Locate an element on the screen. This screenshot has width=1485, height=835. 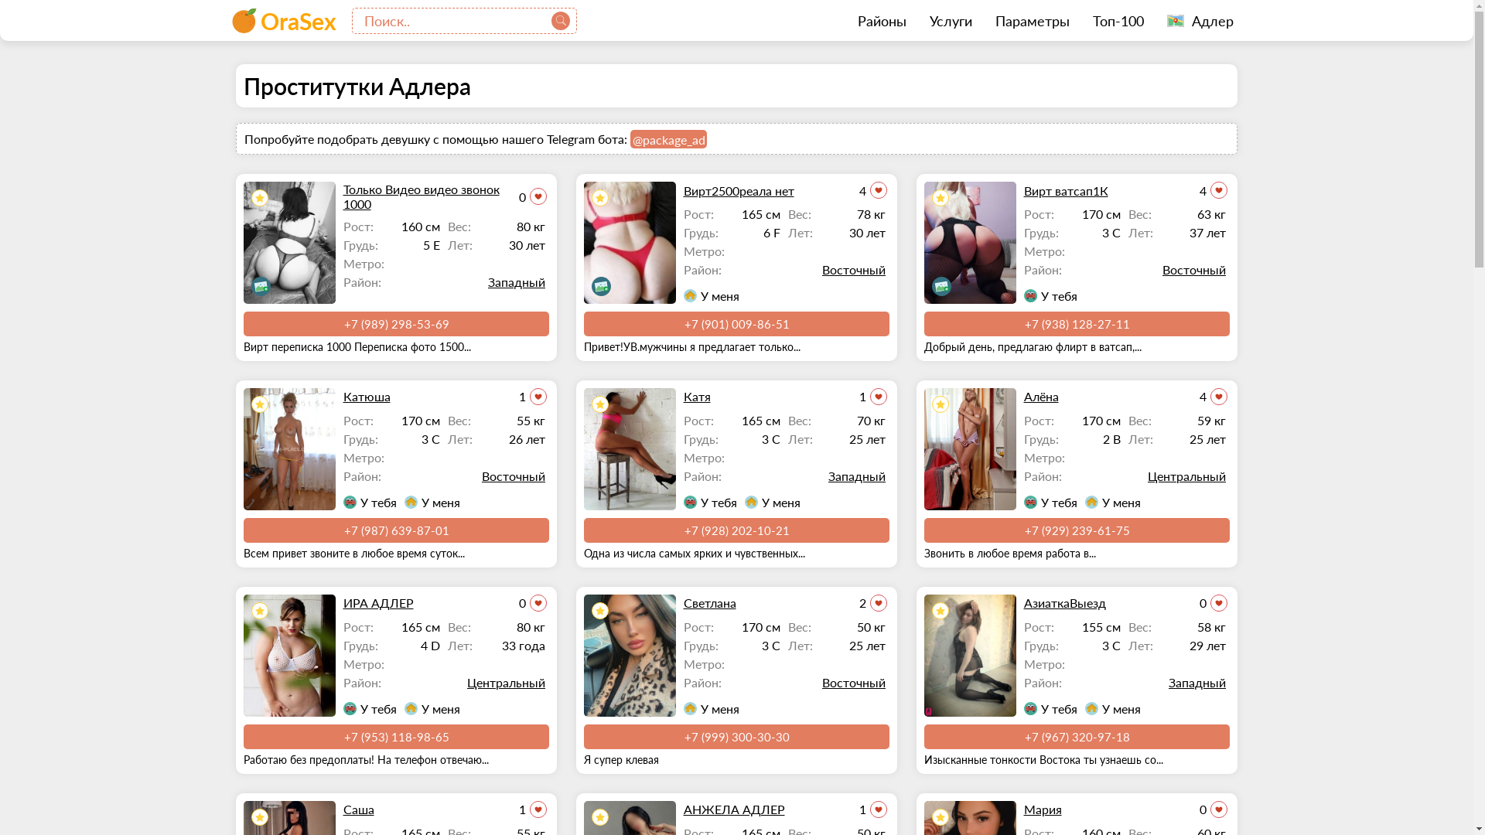
0 is located at coordinates (1213, 809).